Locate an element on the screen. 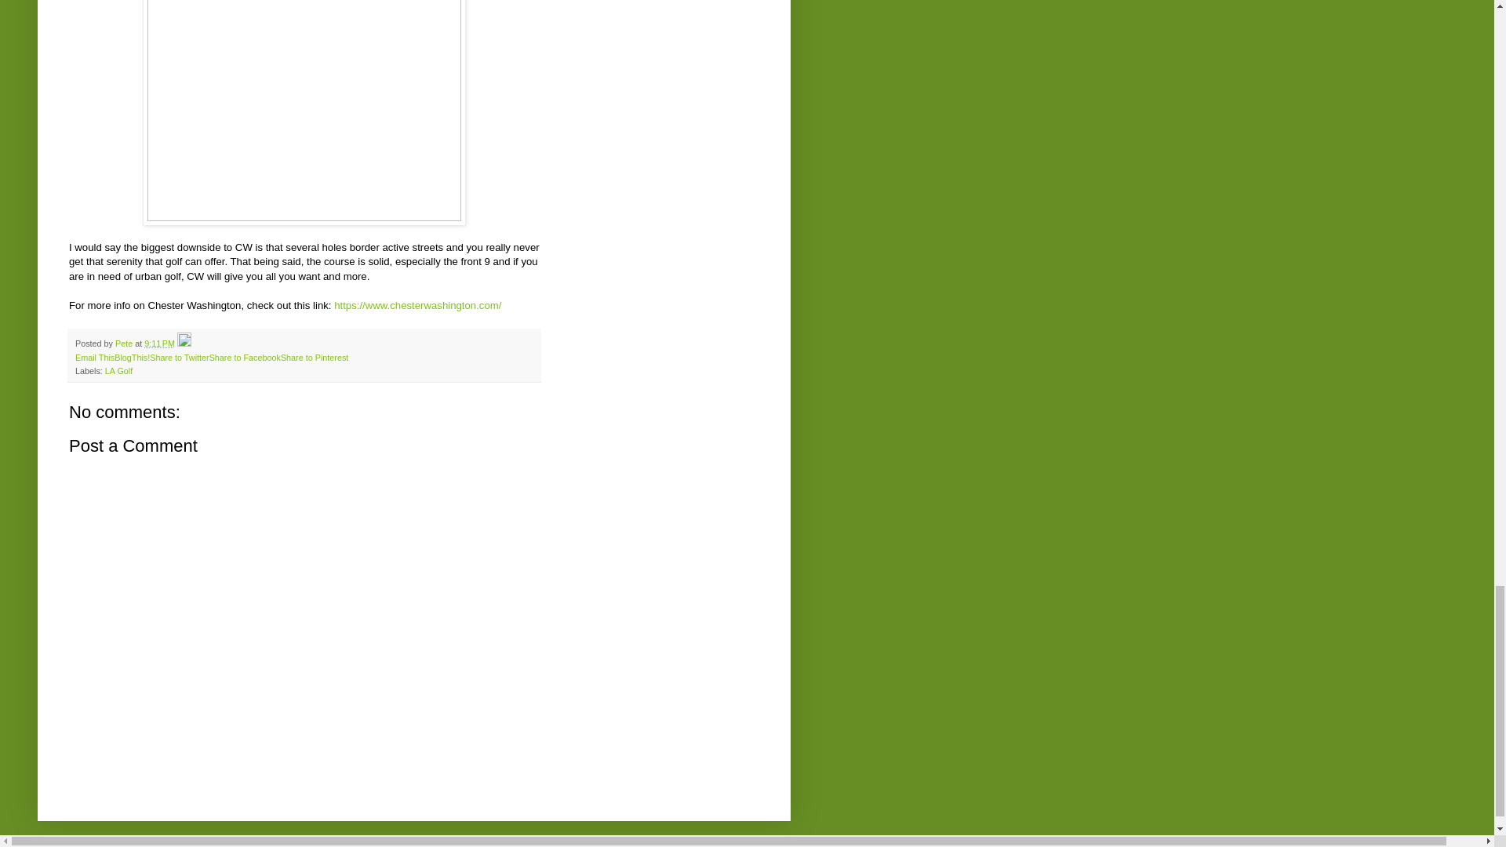 The image size is (1506, 847). Share to Facebook is located at coordinates (245, 358).